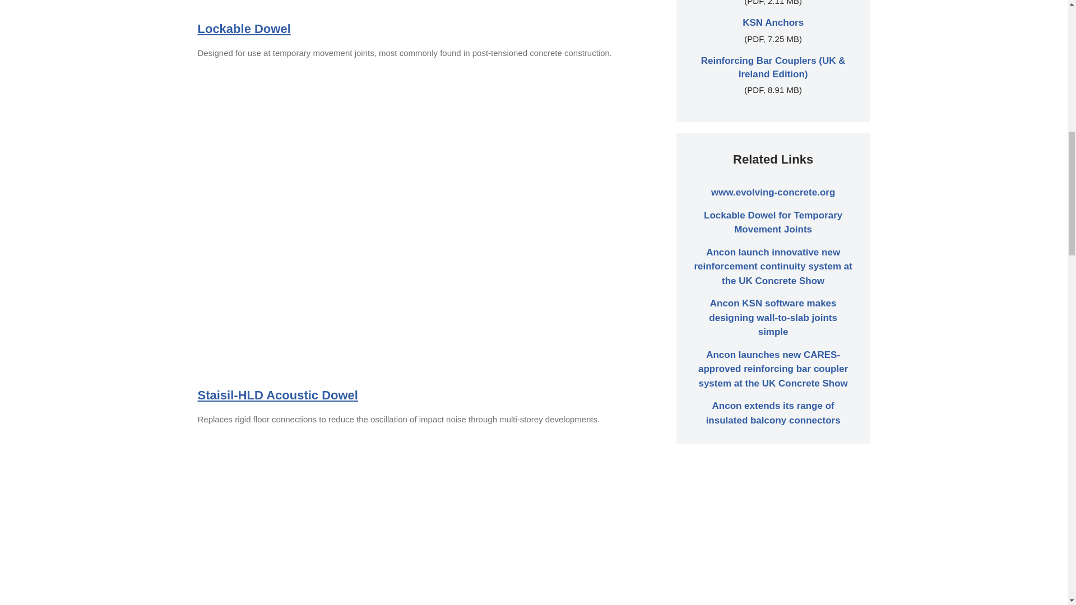 The image size is (1076, 605). What do you see at coordinates (773, 22) in the screenshot?
I see `Download file` at bounding box center [773, 22].